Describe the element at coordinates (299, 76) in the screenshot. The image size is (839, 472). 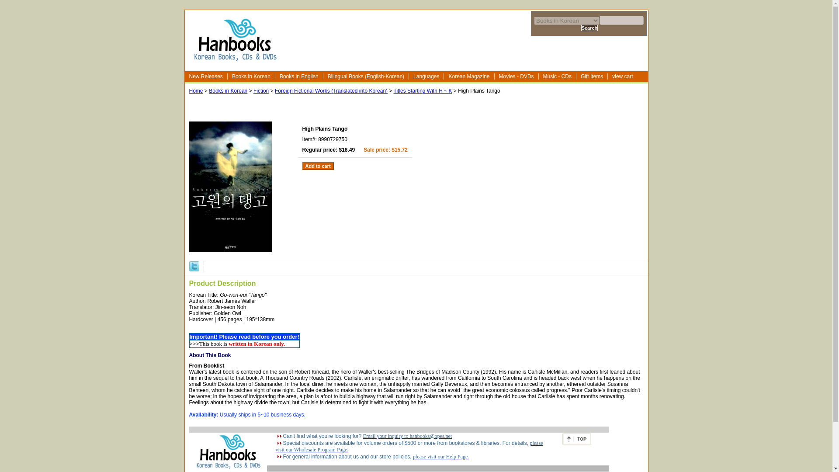
I see `Books in English` at that location.